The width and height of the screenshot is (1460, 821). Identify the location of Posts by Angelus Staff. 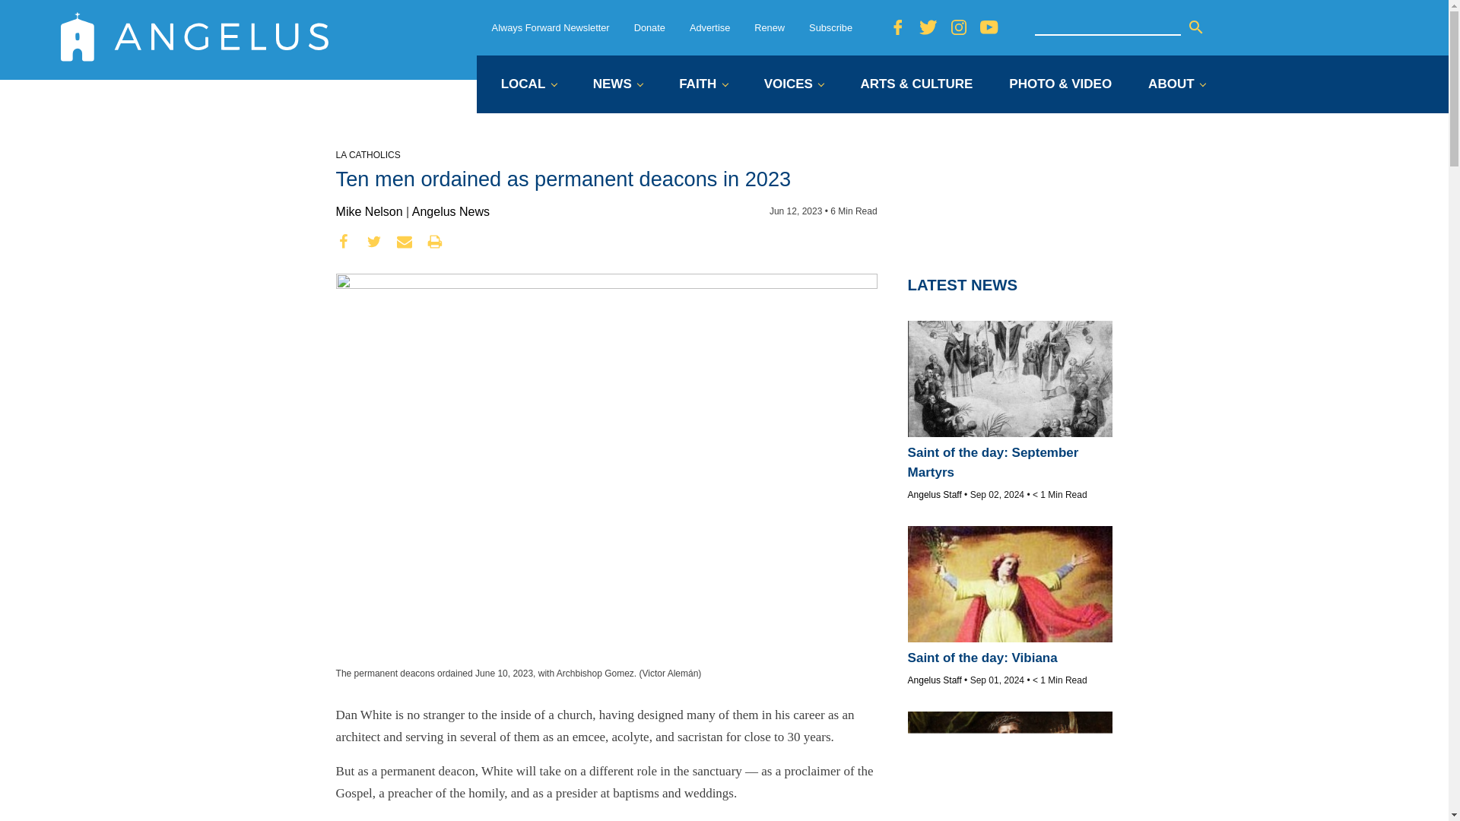
(935, 680).